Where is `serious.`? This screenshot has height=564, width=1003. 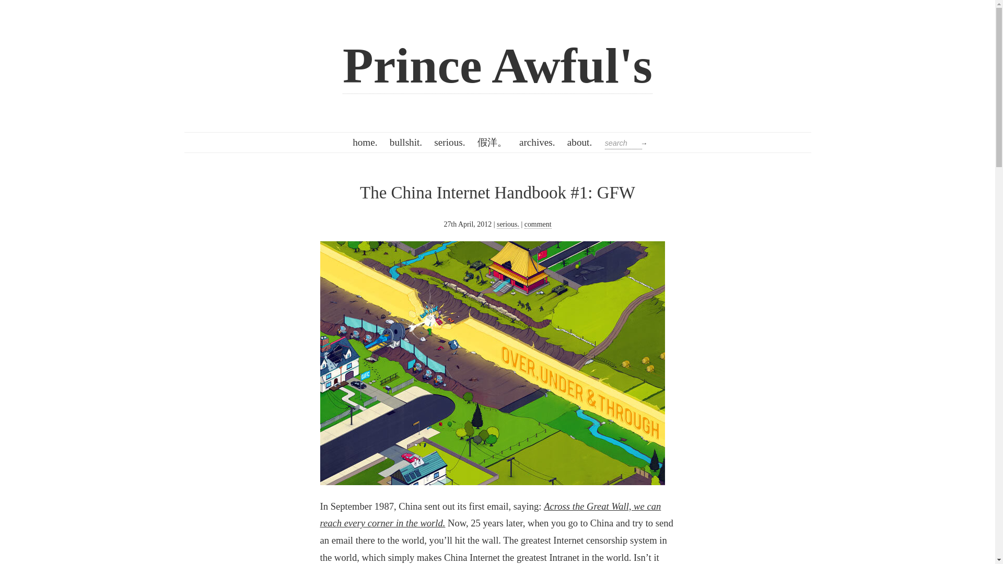 serious. is located at coordinates (508, 225).